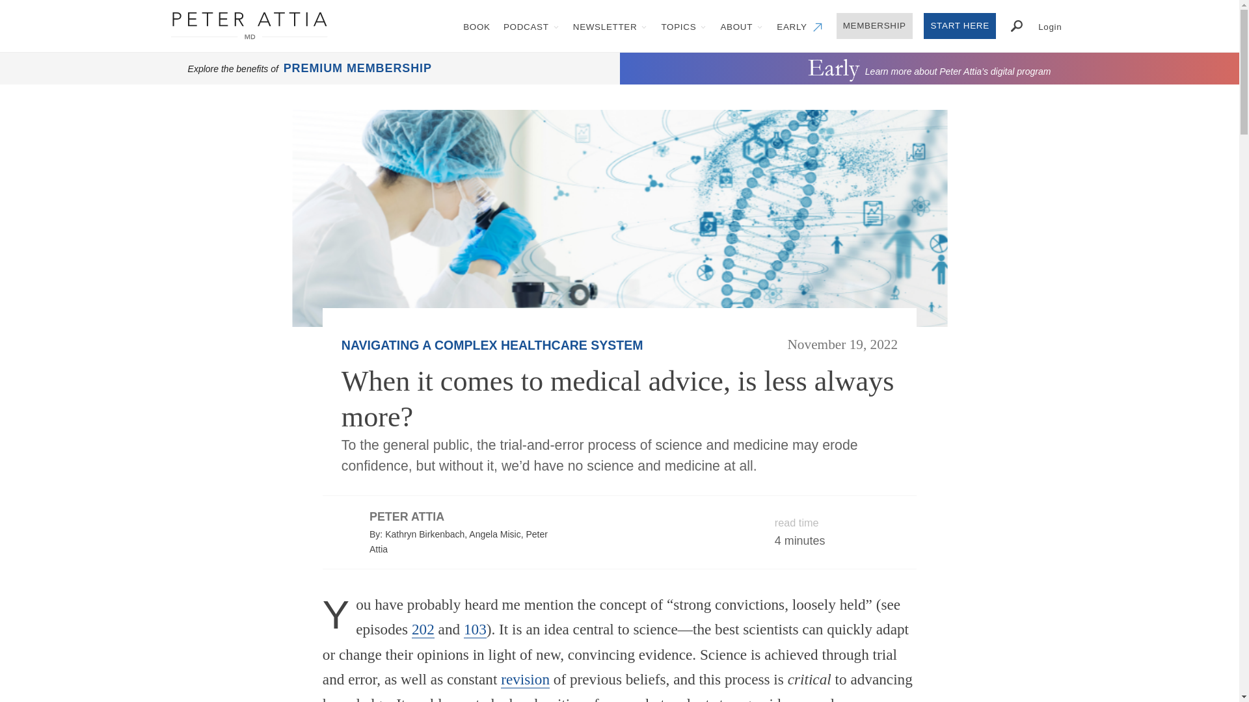 The height and width of the screenshot is (702, 1249). I want to click on Start Here, so click(960, 26).